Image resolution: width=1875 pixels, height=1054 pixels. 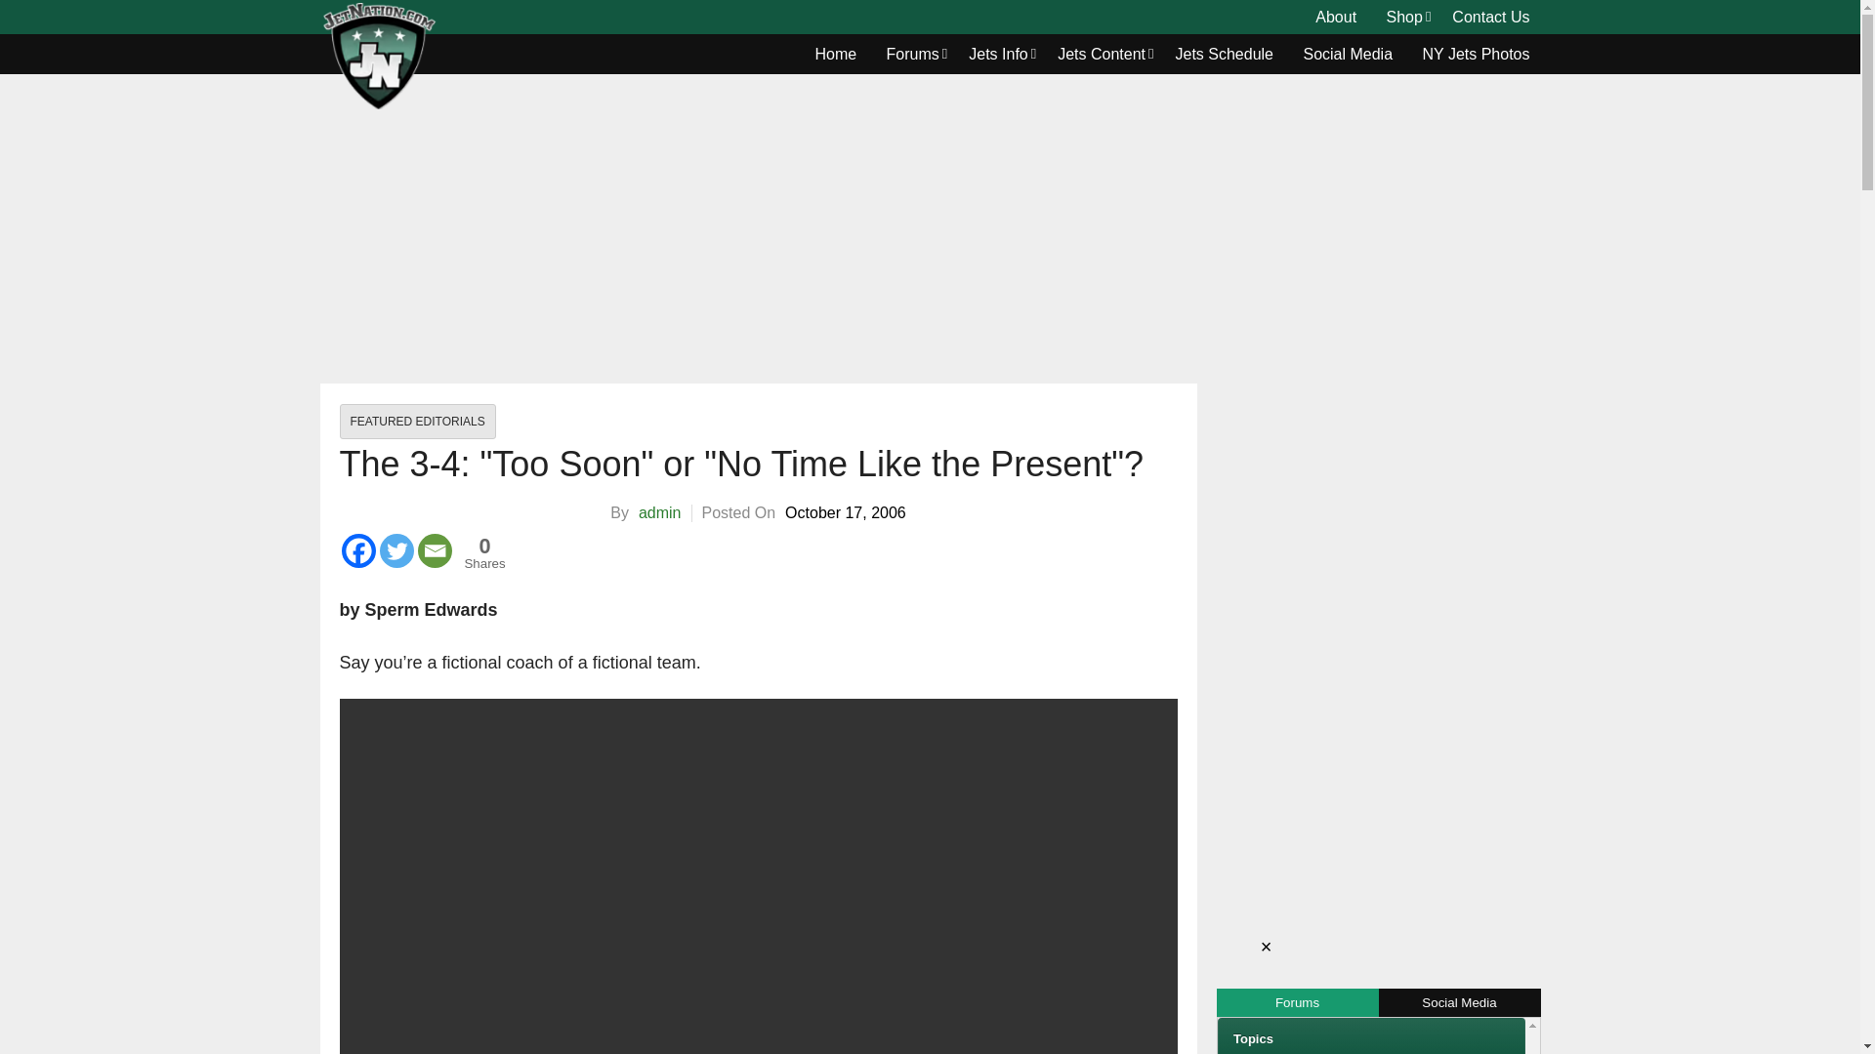 I want to click on Twitter, so click(x=395, y=550).